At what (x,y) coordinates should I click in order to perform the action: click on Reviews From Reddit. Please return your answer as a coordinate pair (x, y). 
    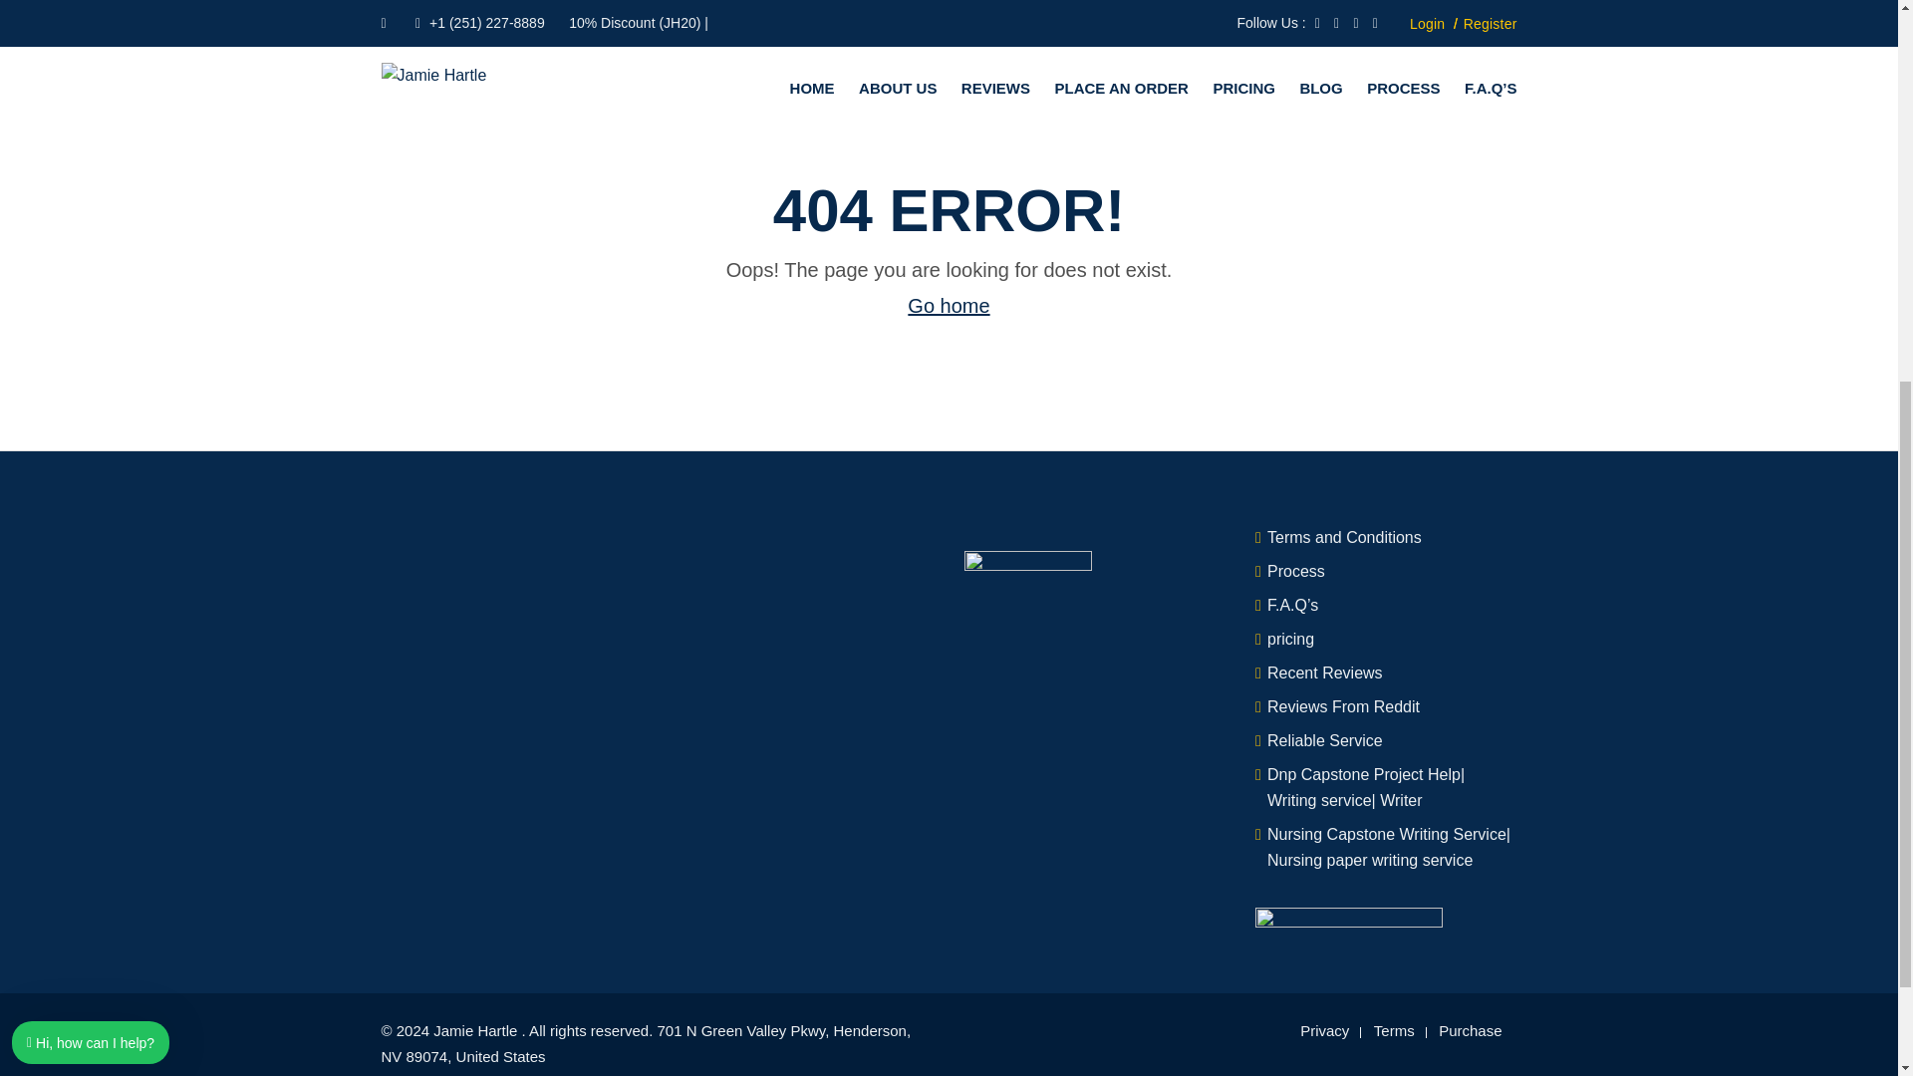
    Looking at the image, I should click on (1343, 706).